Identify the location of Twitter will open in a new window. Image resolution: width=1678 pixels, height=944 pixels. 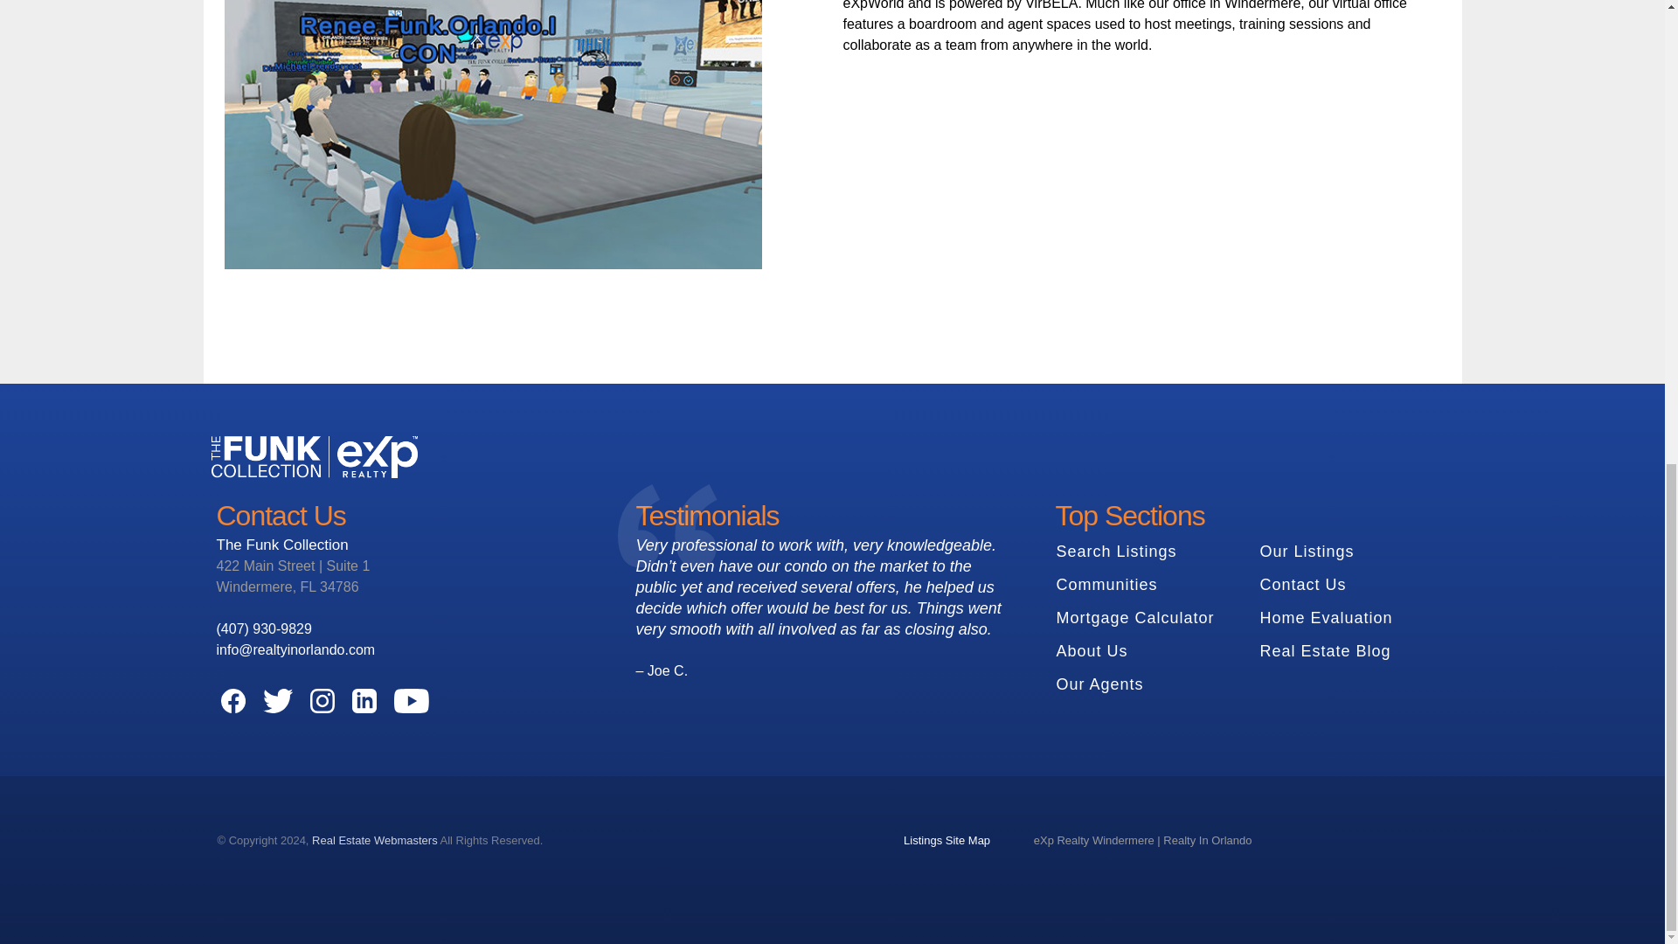
(277, 701).